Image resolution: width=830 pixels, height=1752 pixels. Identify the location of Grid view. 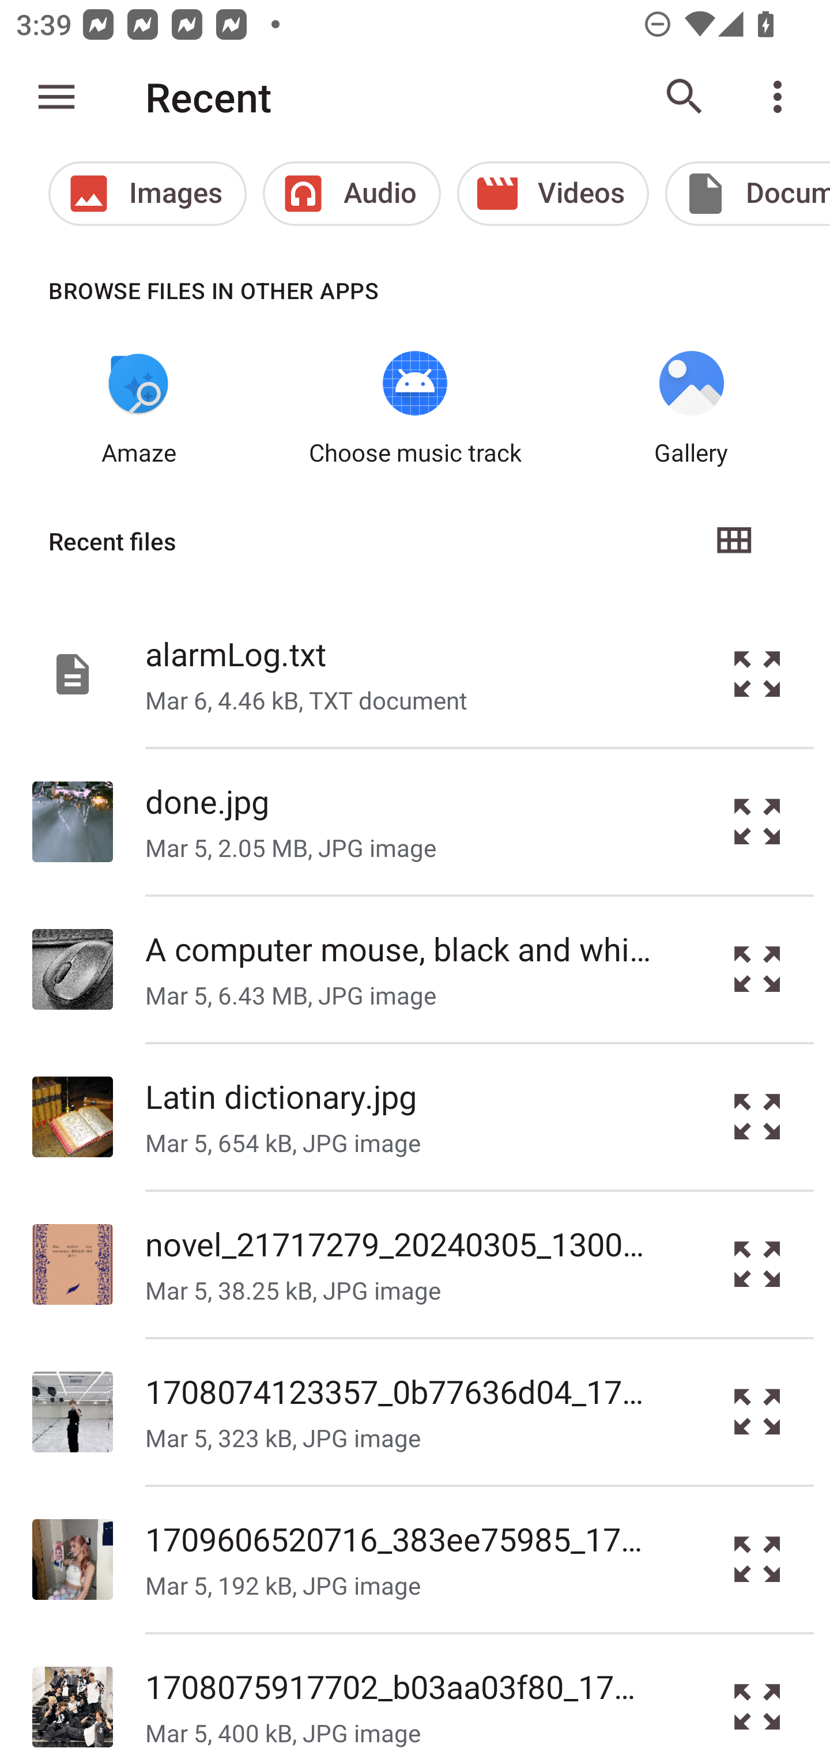
(733, 541).